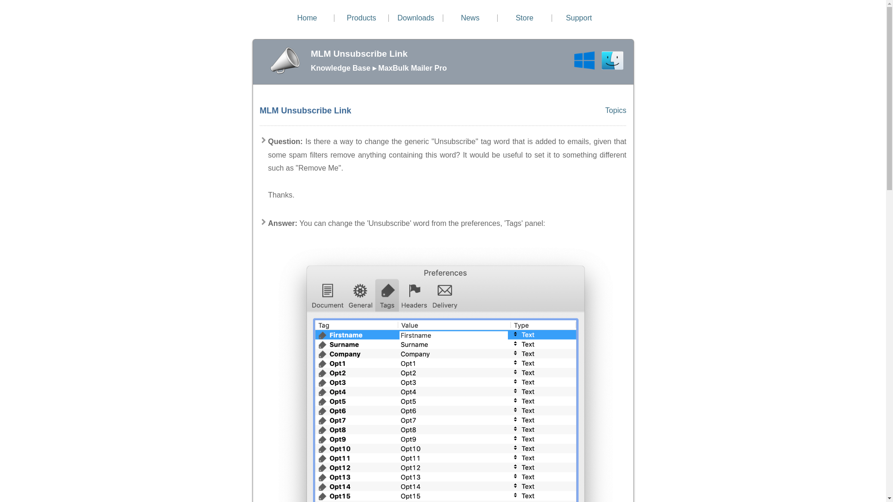 The image size is (893, 502). I want to click on Topics, so click(615, 110).